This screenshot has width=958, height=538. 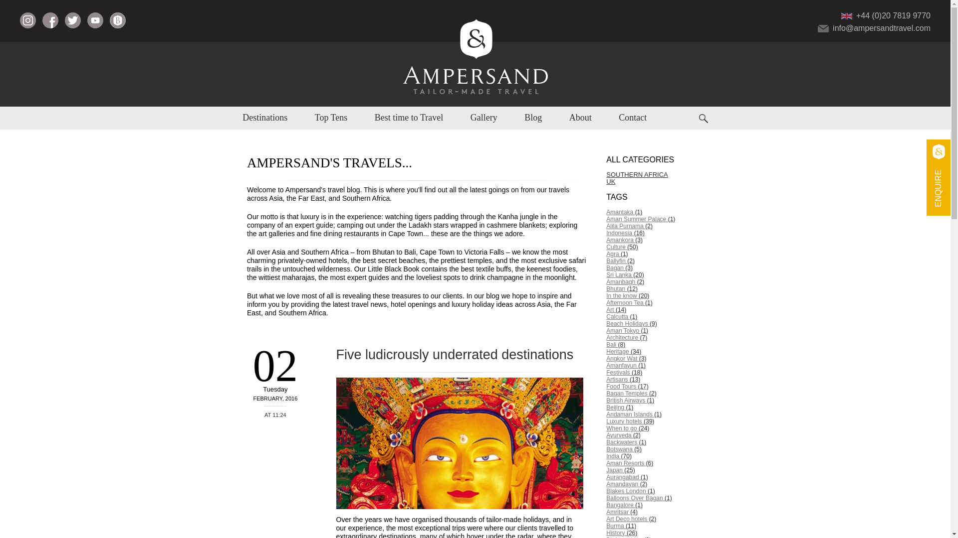 What do you see at coordinates (455, 354) in the screenshot?
I see `Five ludicrously underrated destinations` at bounding box center [455, 354].